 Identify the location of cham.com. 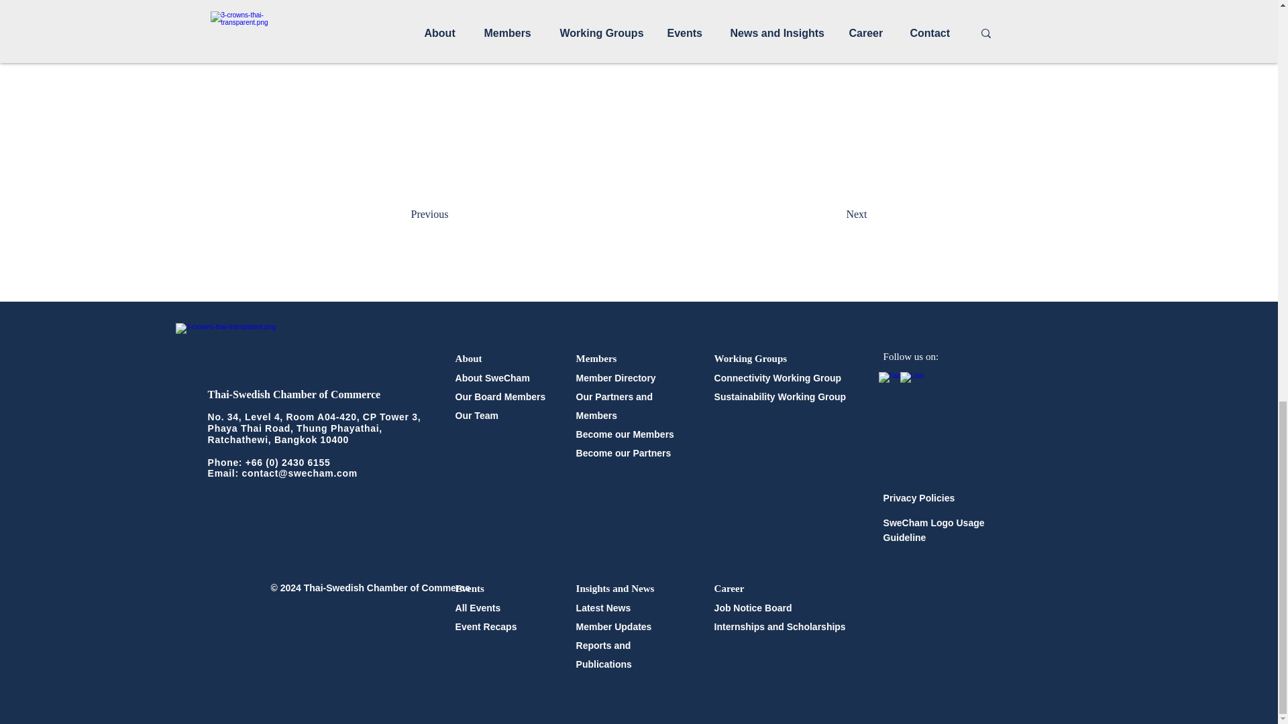
(333, 473).